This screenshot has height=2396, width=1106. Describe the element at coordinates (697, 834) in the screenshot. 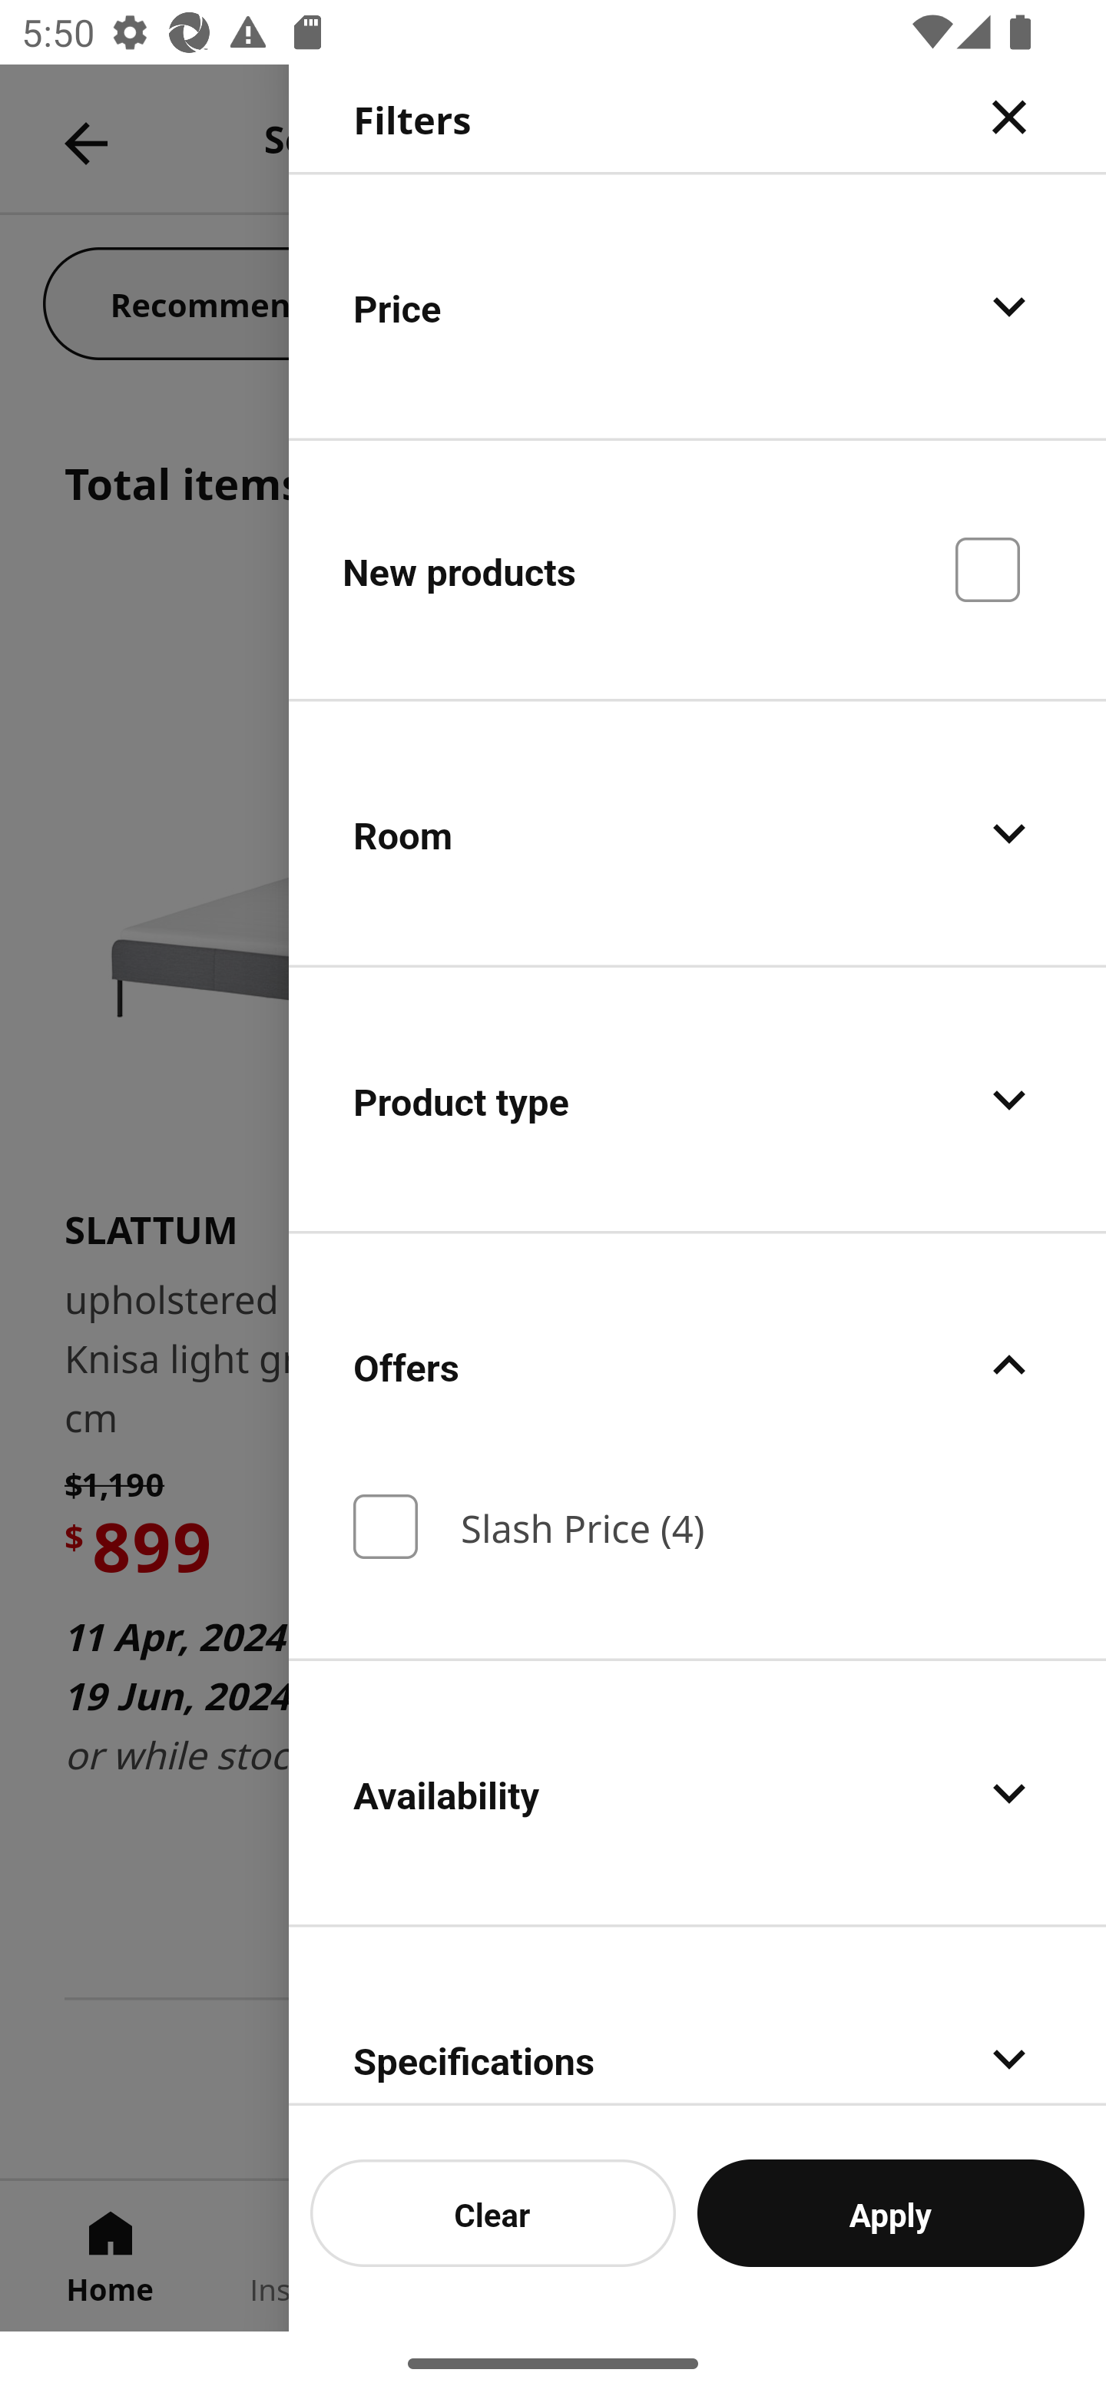

I see `Room` at that location.